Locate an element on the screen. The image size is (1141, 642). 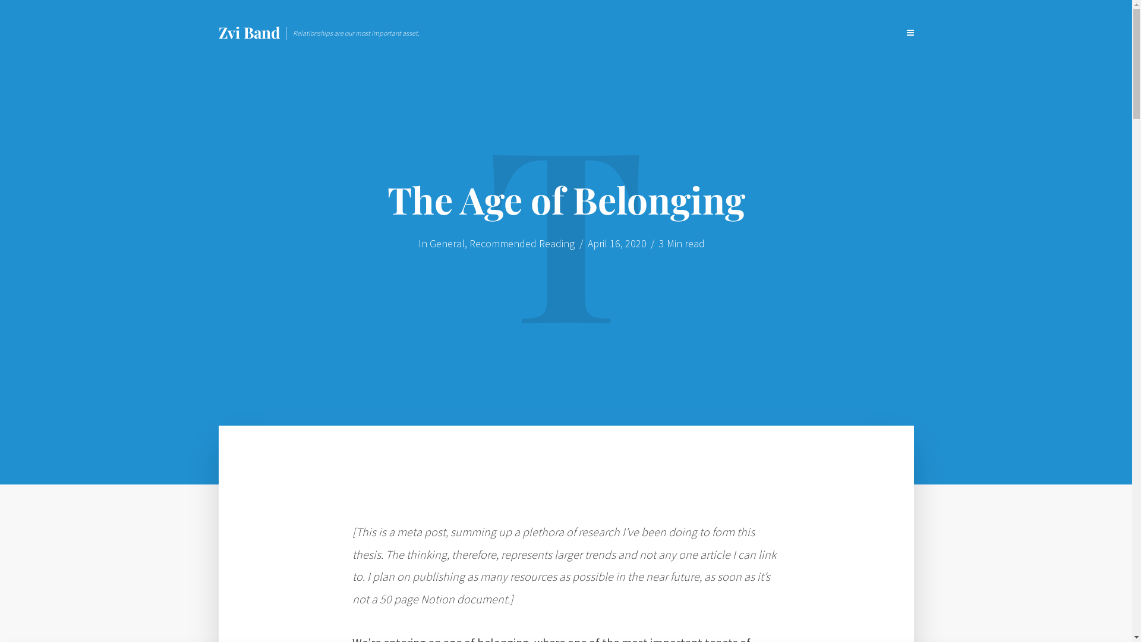
Zvi Band is located at coordinates (250, 32).